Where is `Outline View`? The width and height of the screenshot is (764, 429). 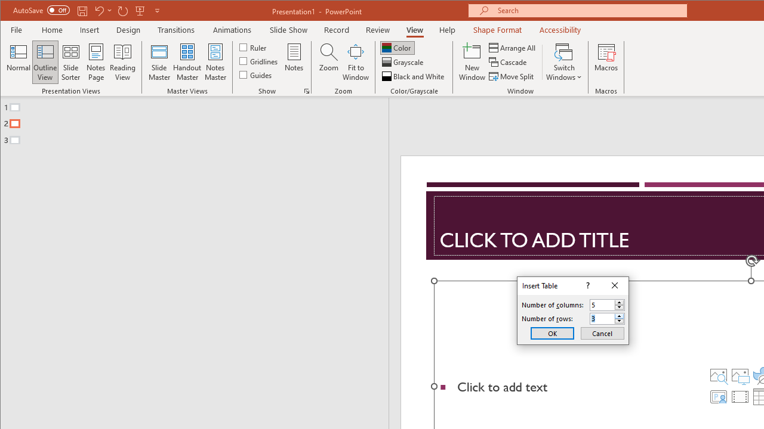 Outline View is located at coordinates (45, 62).